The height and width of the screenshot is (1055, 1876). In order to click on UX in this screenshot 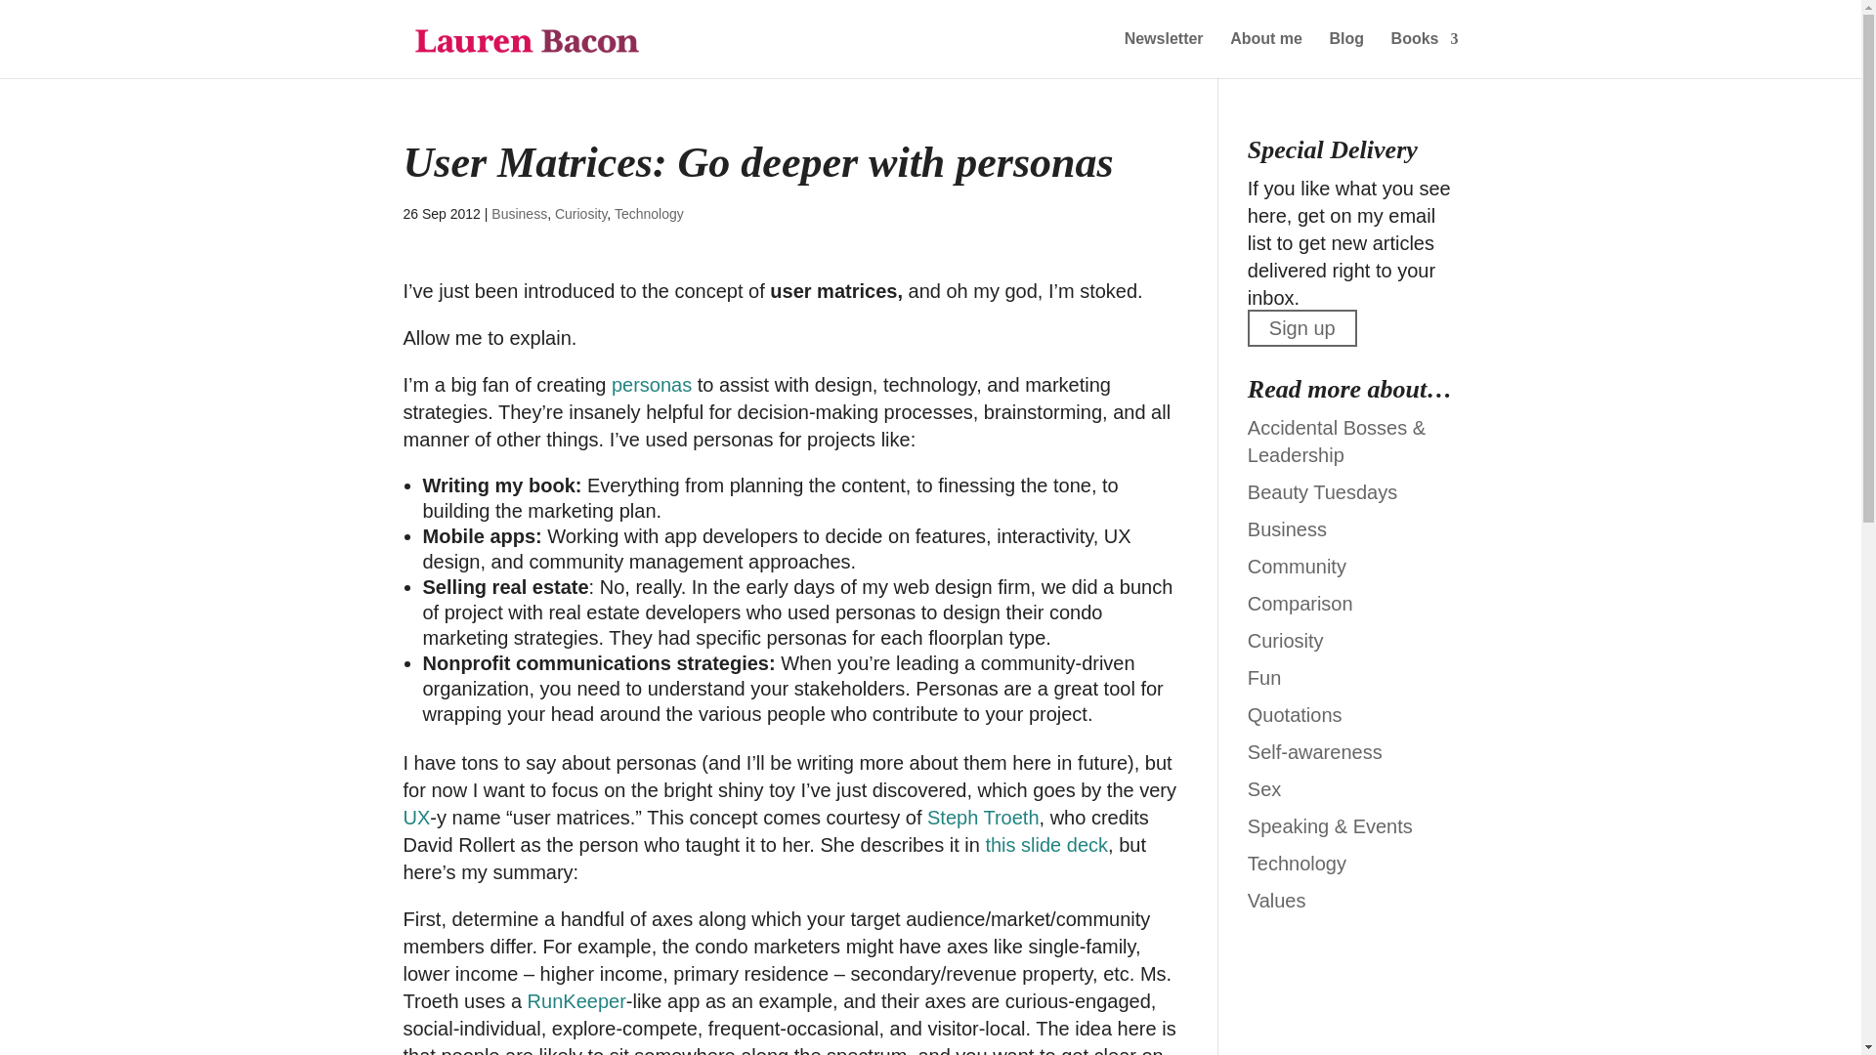, I will do `click(416, 817)`.